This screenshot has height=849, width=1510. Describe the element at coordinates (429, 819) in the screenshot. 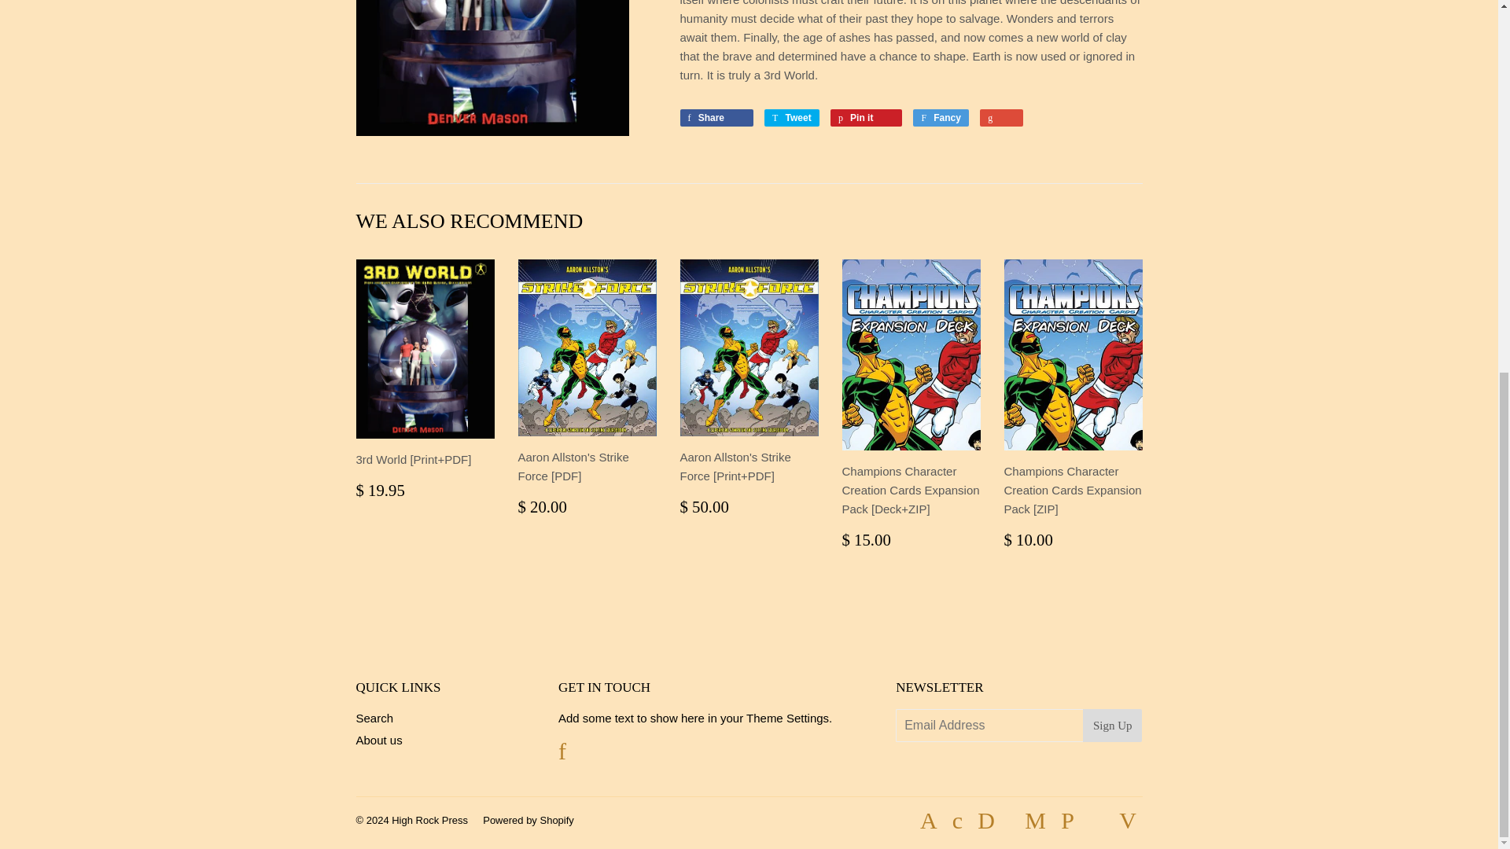

I see `High Rock Press` at that location.